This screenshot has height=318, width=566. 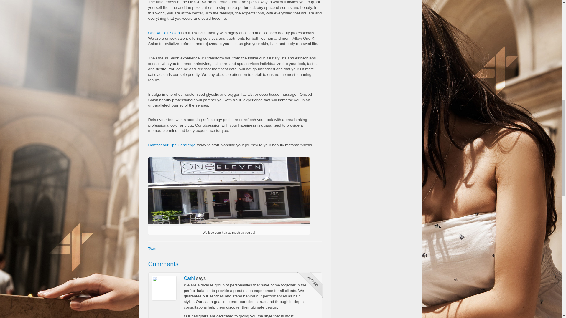 I want to click on Cathi, so click(x=229, y=191).